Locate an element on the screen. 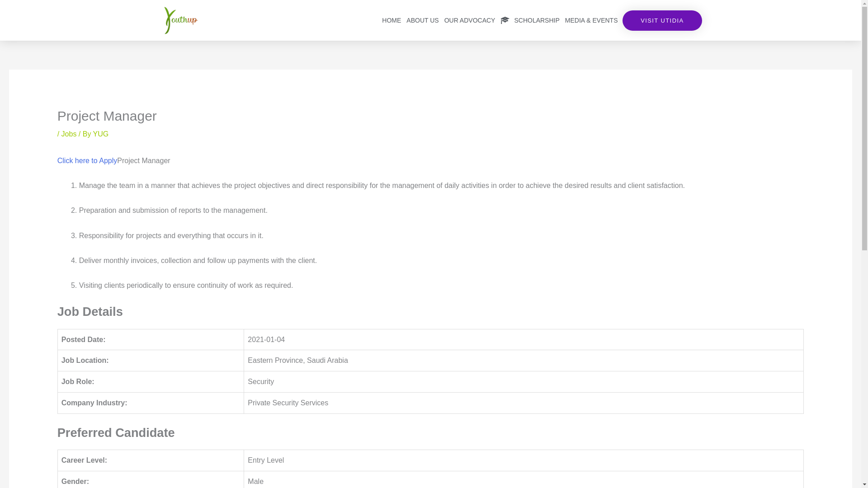  Click here to Apply is located at coordinates (87, 160).